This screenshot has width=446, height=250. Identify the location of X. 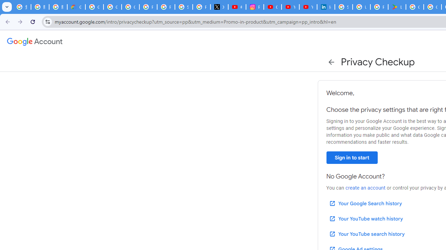
(220, 7).